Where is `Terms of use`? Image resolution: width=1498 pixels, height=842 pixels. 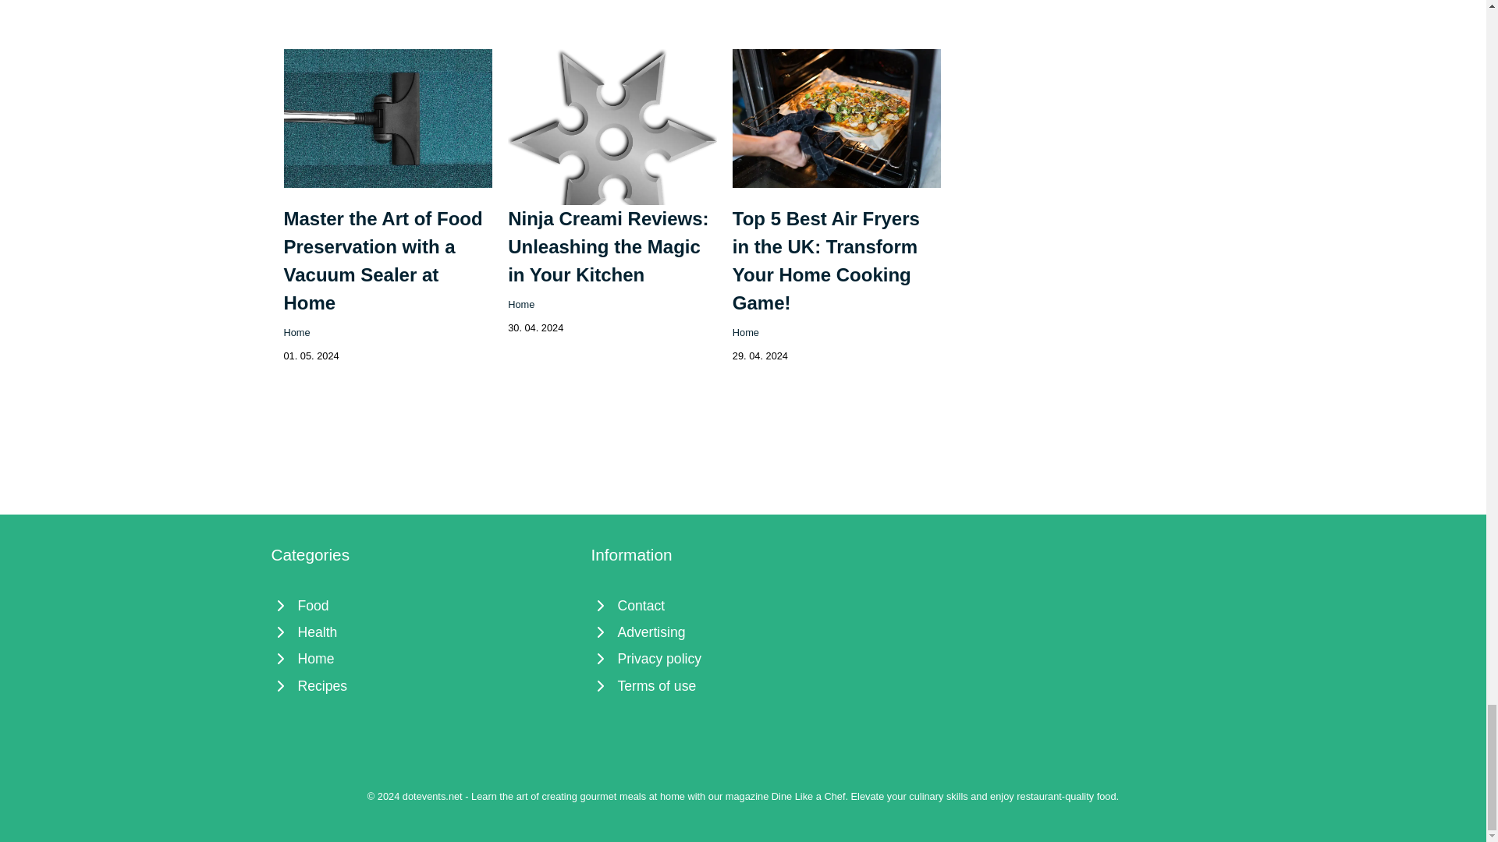
Terms of use is located at coordinates (744, 686).